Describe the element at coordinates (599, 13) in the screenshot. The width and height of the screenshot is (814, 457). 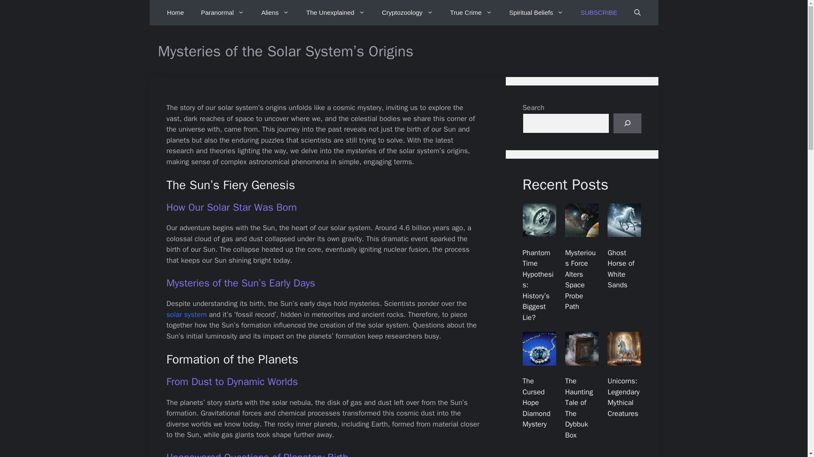
I see `SUBSCRIBE` at that location.